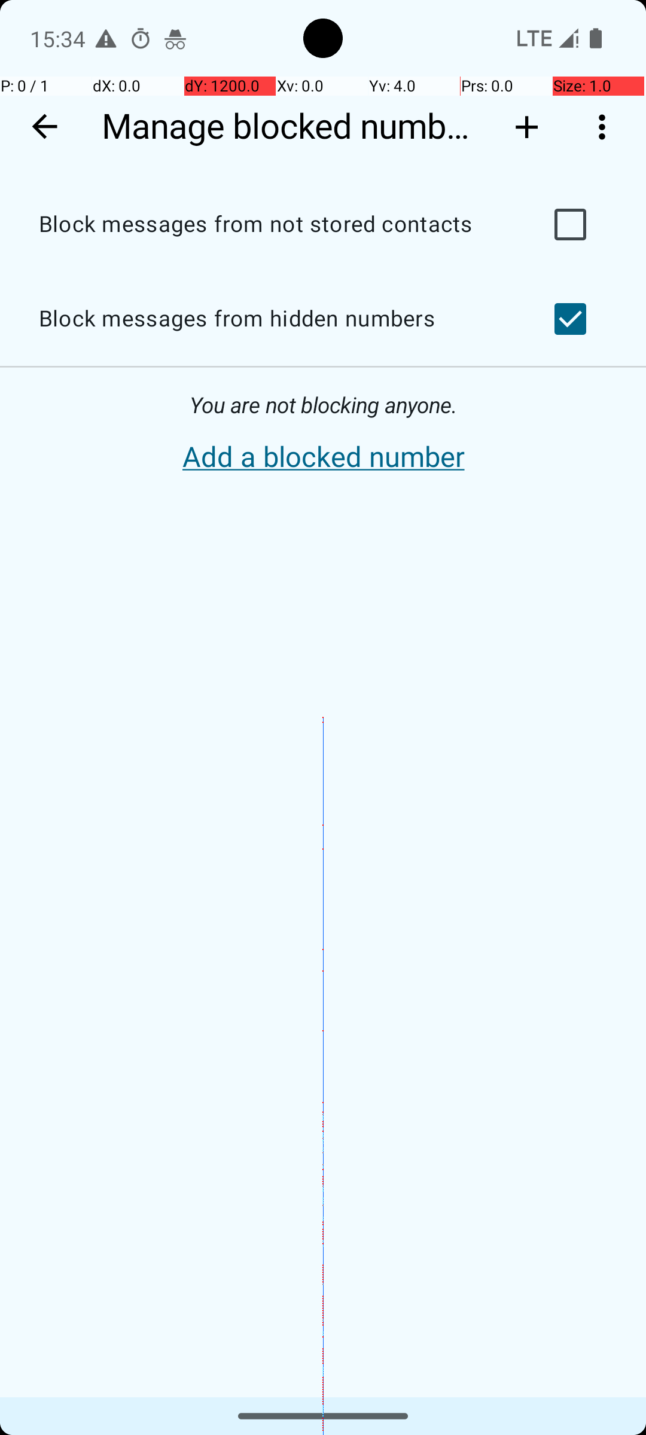 This screenshot has width=646, height=1435. What do you see at coordinates (273, 319) in the screenshot?
I see `Block messages from hidden numbers` at bounding box center [273, 319].